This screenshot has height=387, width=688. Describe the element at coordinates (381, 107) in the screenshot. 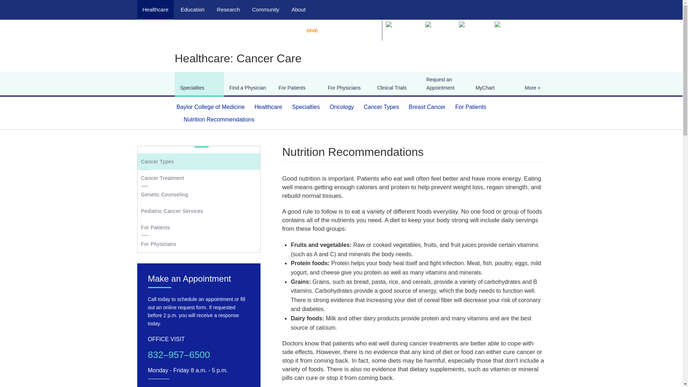

I see `Cancer Types` at that location.